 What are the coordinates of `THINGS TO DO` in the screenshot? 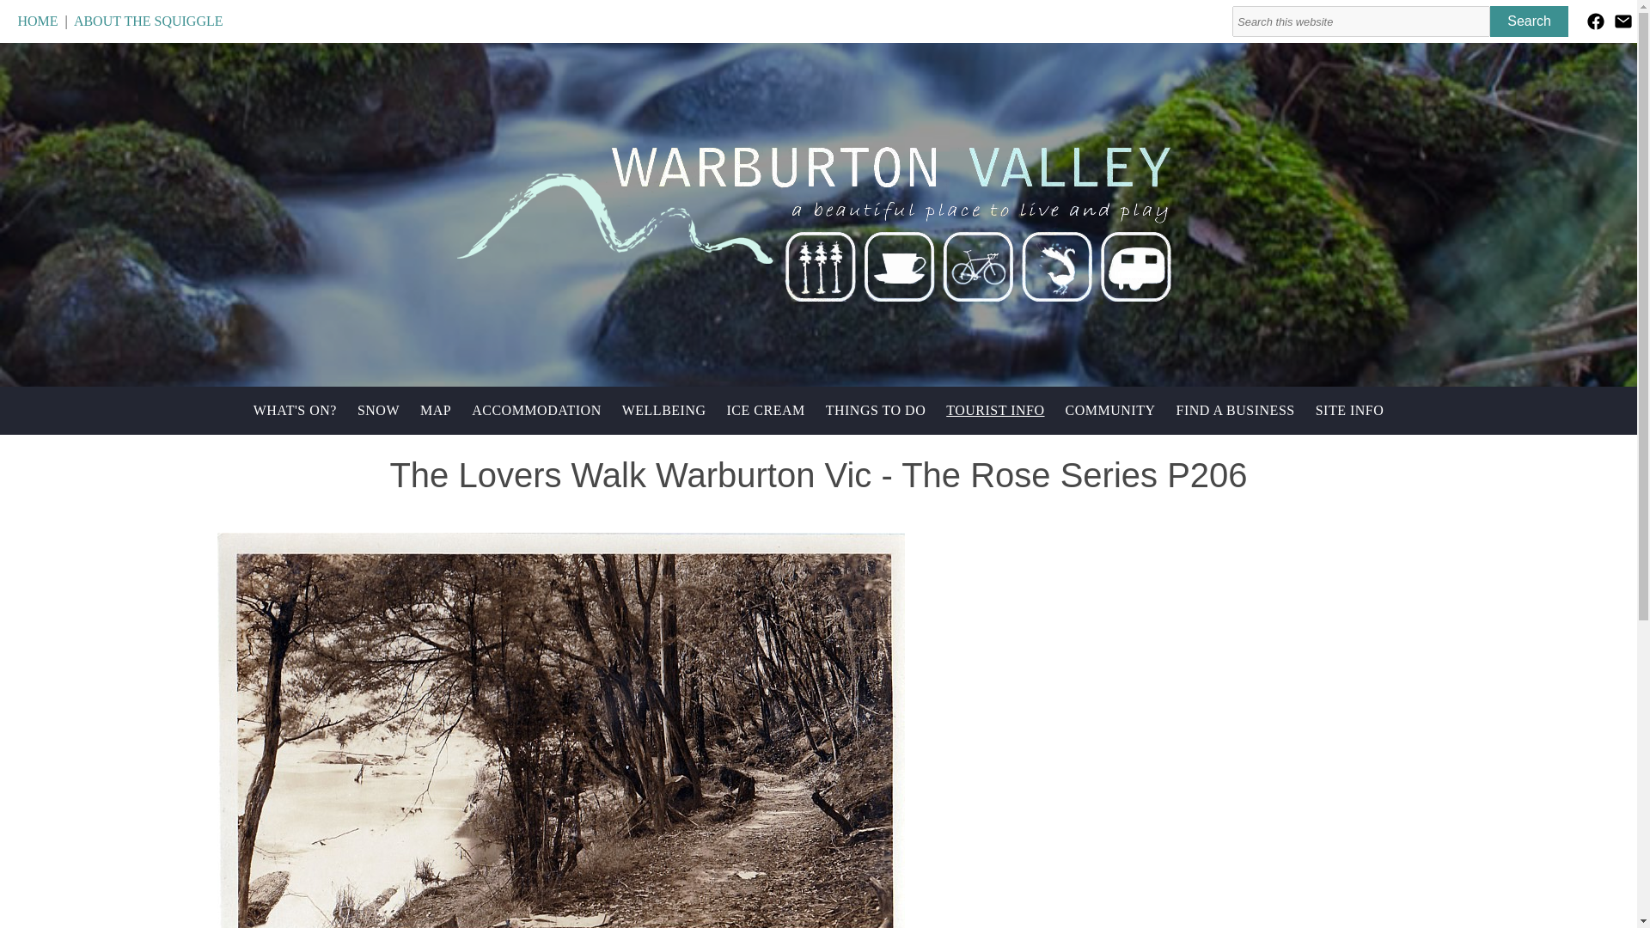 It's located at (876, 411).